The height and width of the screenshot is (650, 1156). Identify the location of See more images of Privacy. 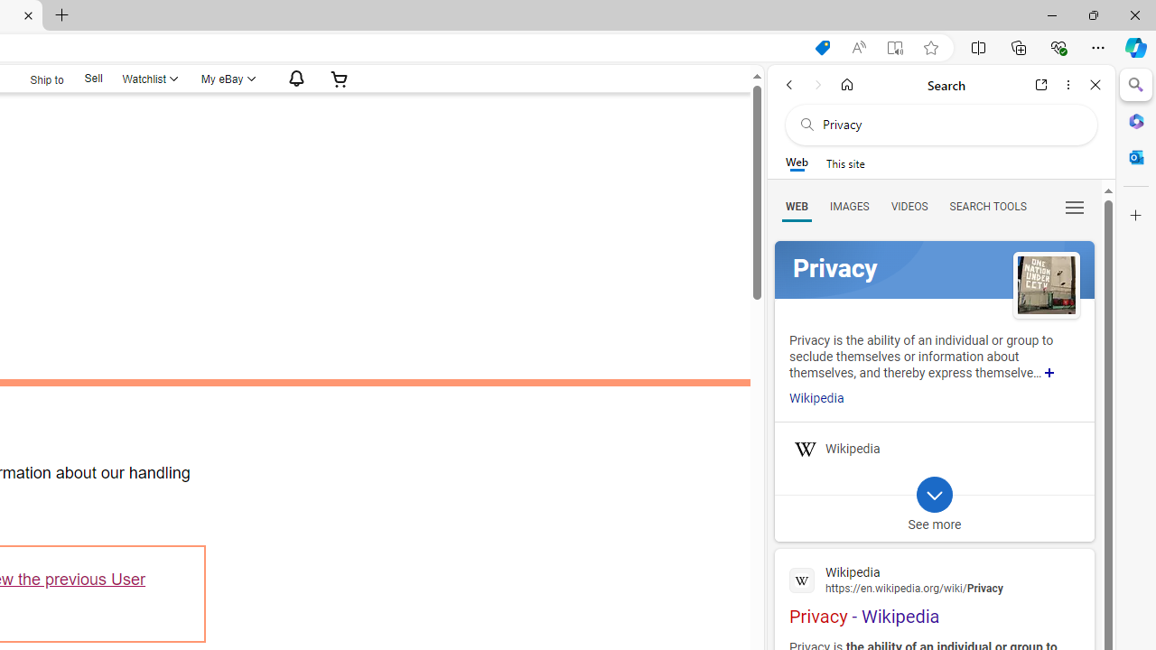
(1046, 287).